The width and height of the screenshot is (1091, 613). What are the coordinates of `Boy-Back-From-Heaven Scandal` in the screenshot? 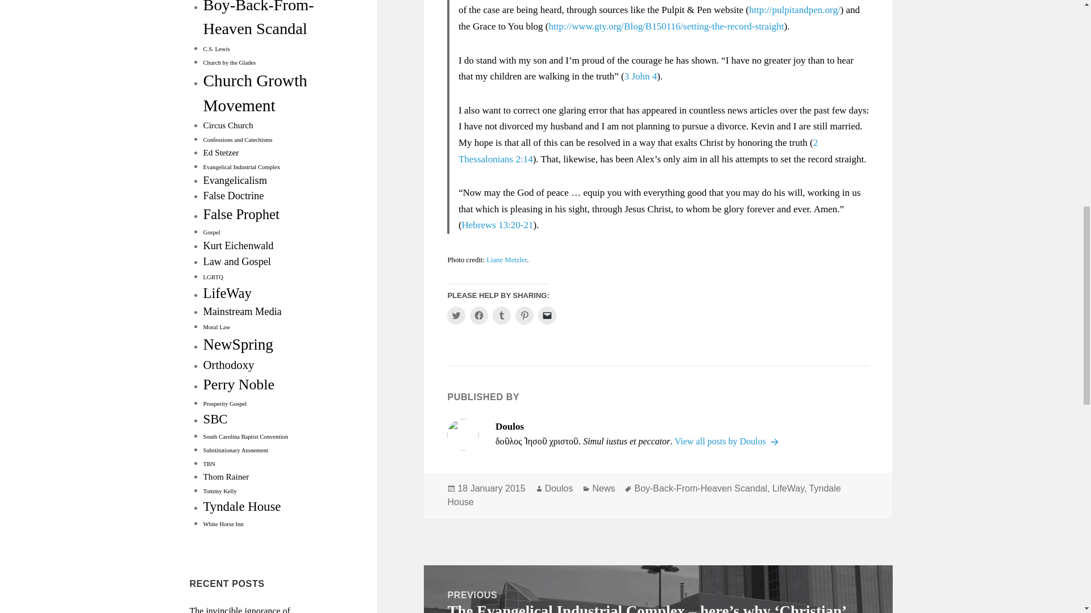 It's located at (258, 18).